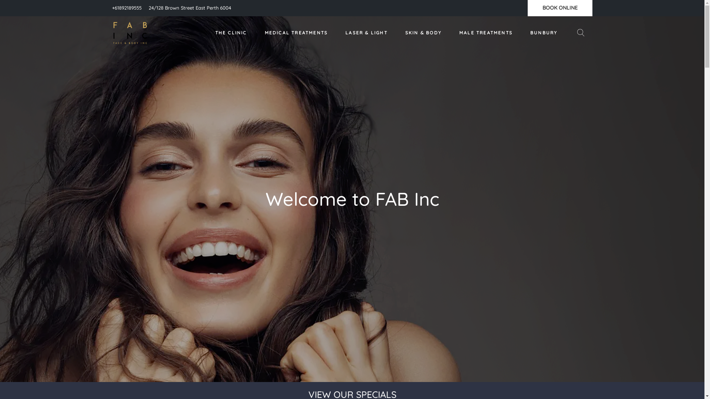  I want to click on BUNBURY, so click(544, 33).